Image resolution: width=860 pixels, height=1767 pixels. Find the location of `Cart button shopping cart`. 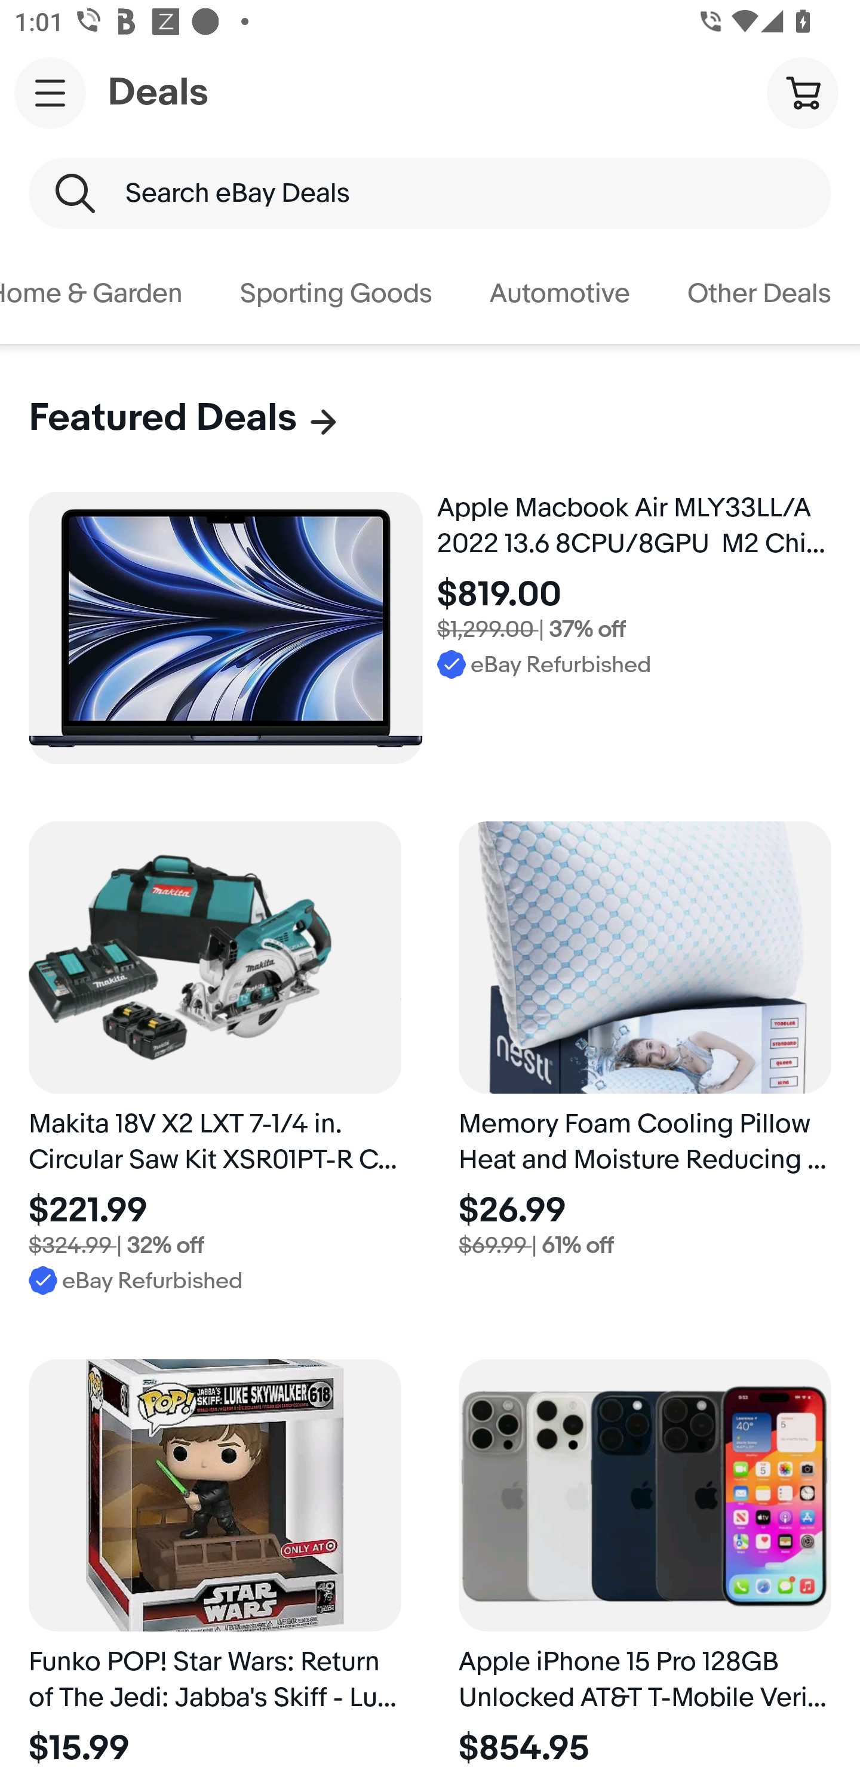

Cart button shopping cart is located at coordinates (802, 92).